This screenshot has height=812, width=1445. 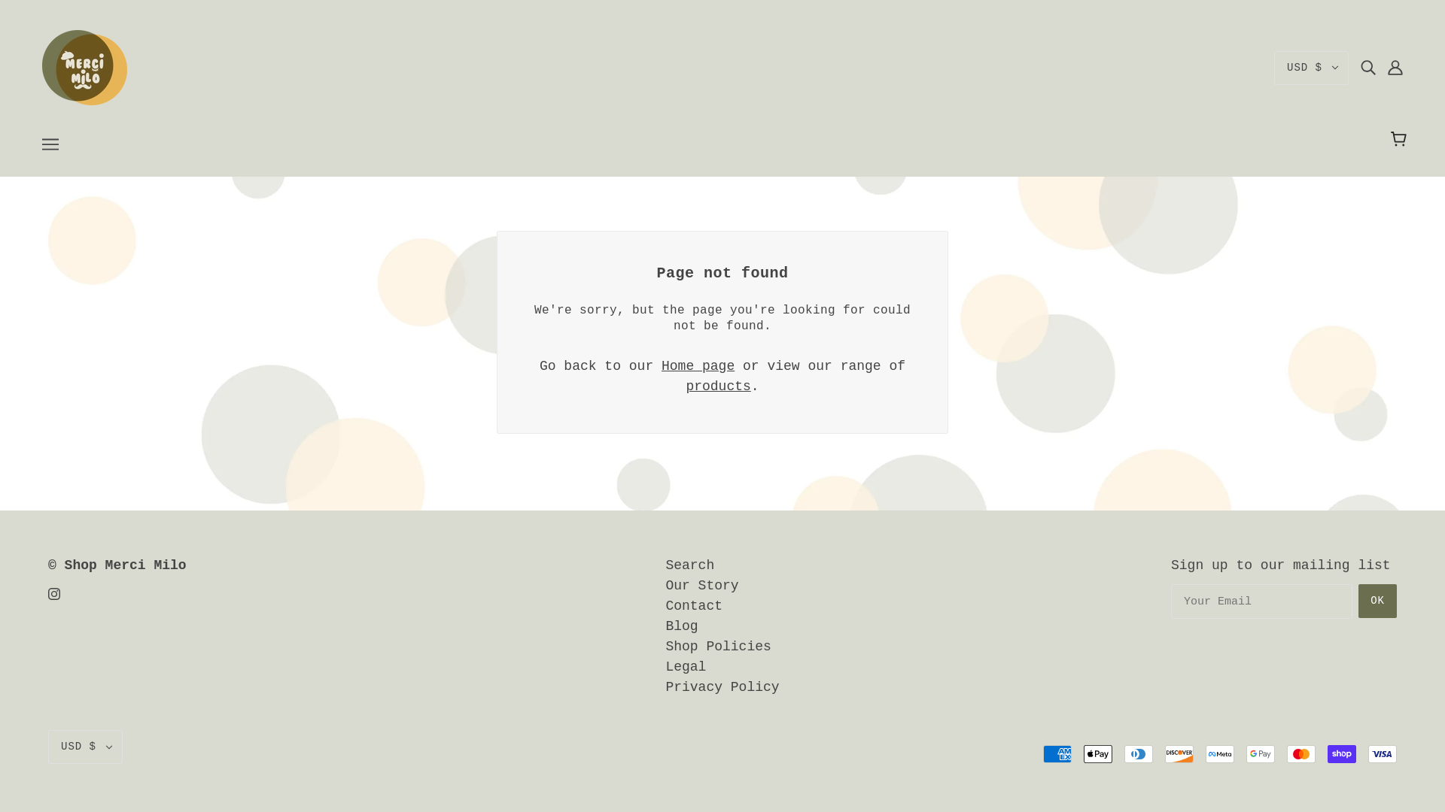 I want to click on Blog, so click(x=681, y=626).